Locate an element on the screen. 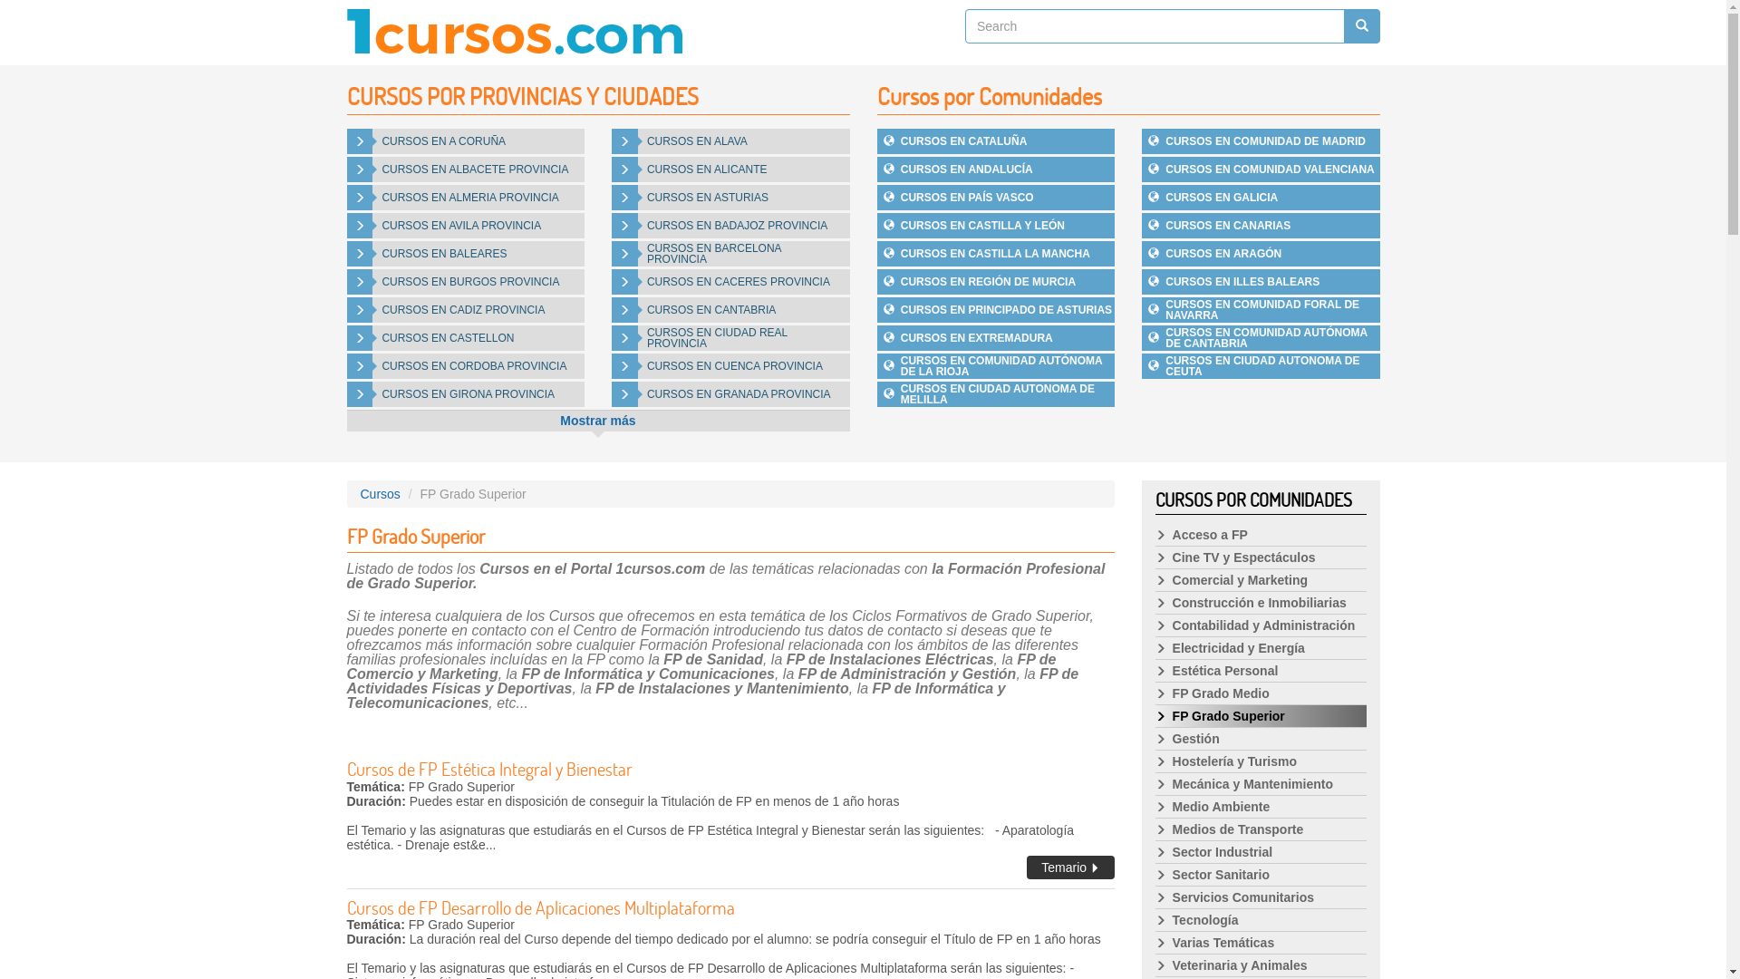 The height and width of the screenshot is (979, 1740). CURSOS EN ILLES BALEARS is located at coordinates (1261, 282).